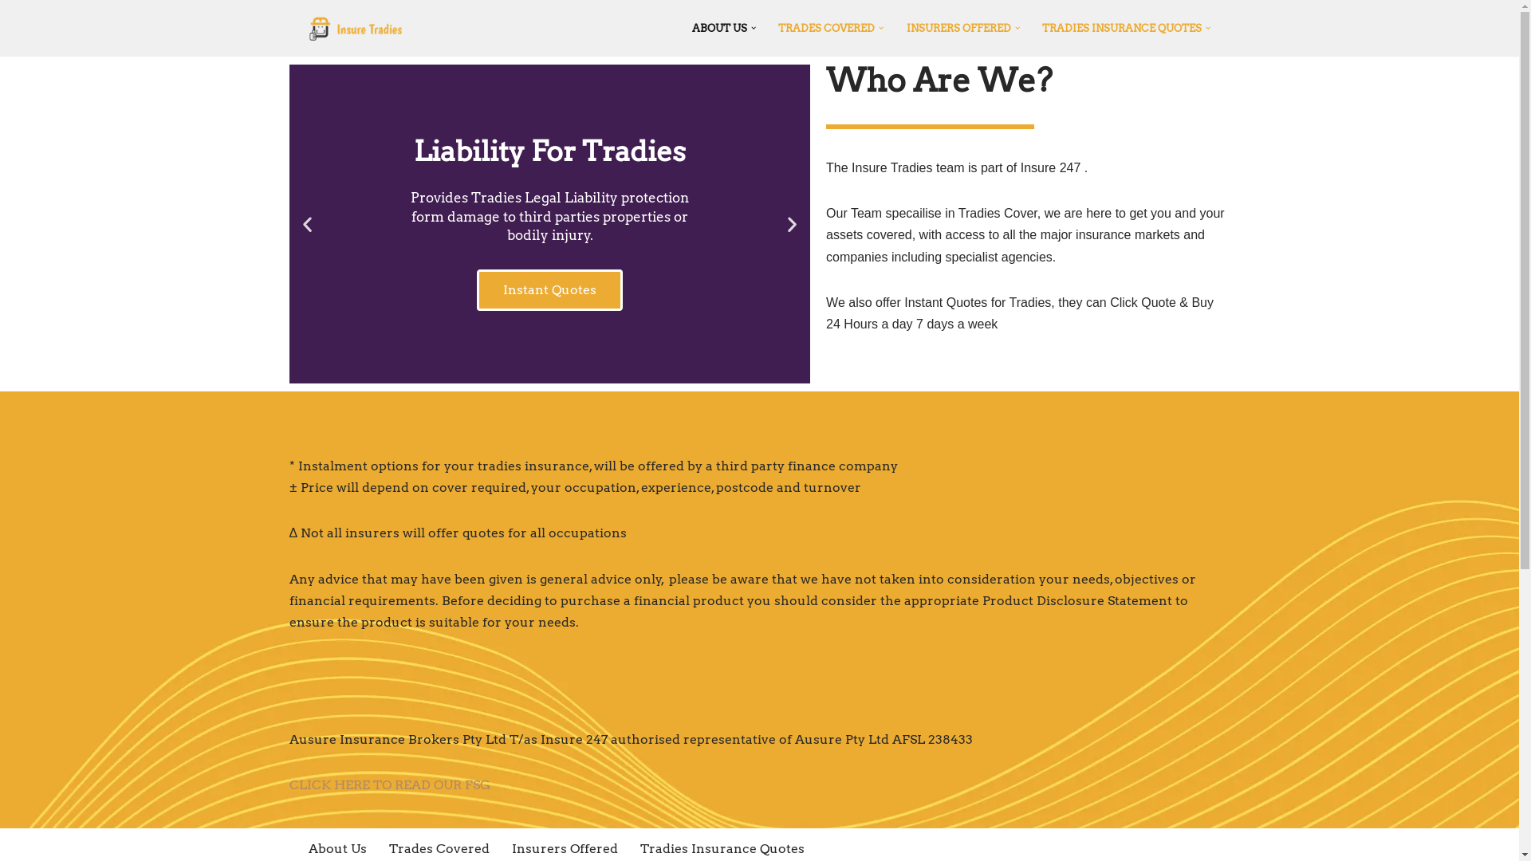  Describe the element at coordinates (722, 848) in the screenshot. I see `Tradies Insurance Quotes` at that location.